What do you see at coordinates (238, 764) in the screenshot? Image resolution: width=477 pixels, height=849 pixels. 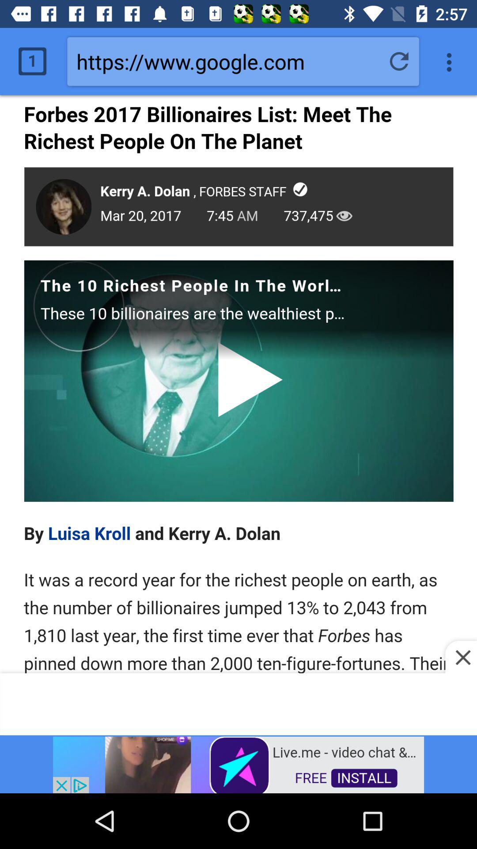 I see `opens the advertisement` at bounding box center [238, 764].